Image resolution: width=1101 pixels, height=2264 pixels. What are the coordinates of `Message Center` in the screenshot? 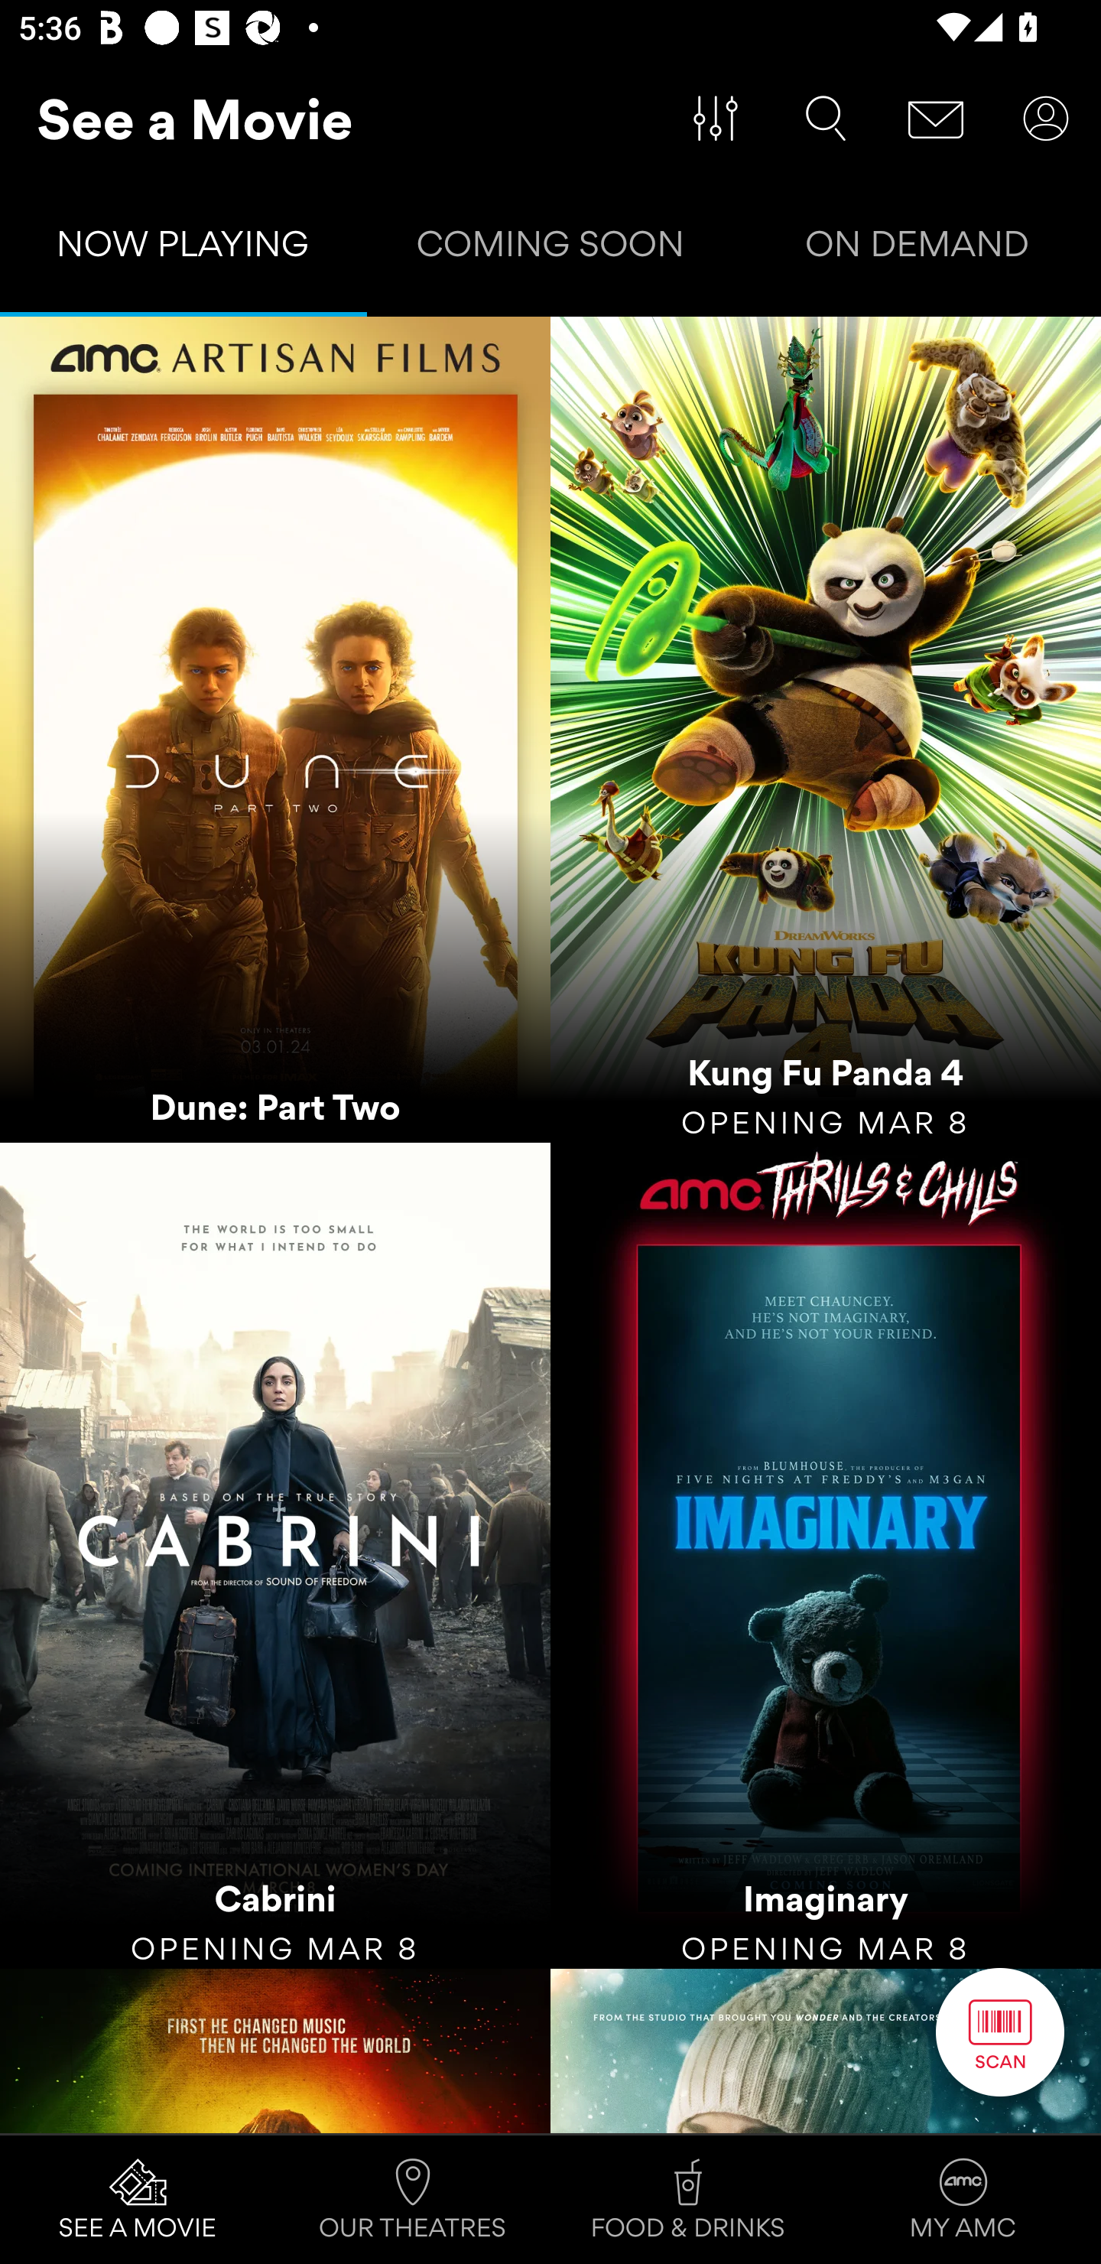 It's located at (936, 119).